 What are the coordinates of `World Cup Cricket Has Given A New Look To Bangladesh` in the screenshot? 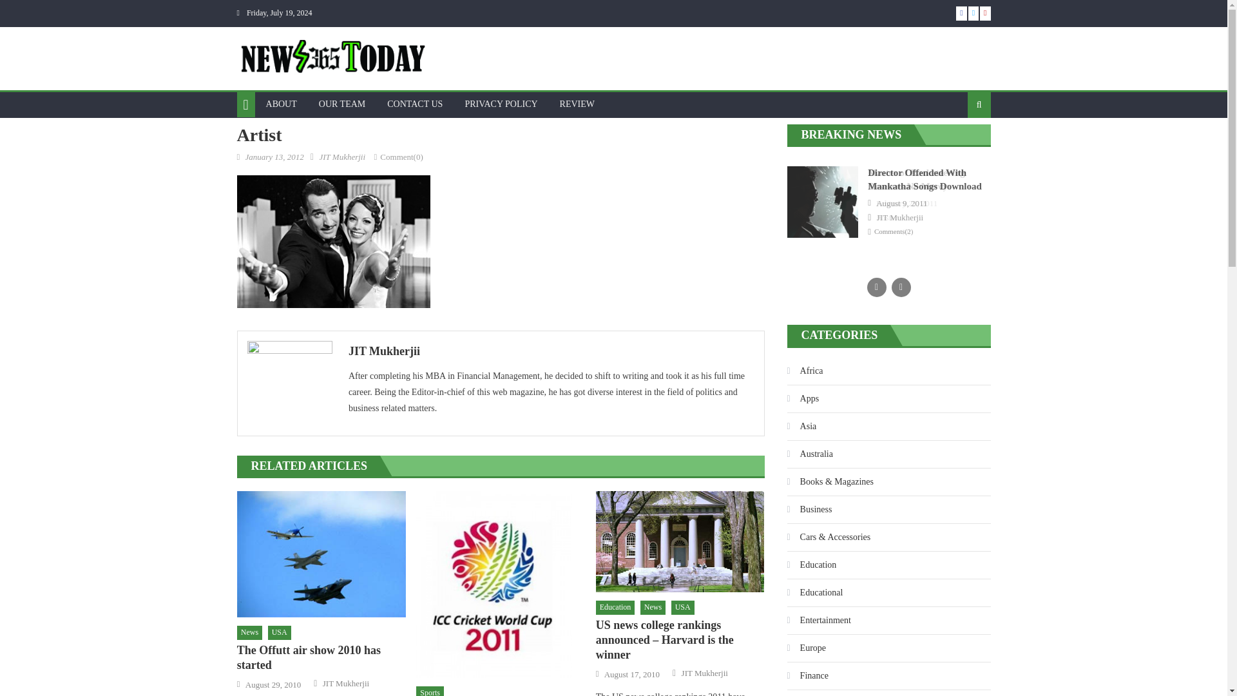 It's located at (500, 584).